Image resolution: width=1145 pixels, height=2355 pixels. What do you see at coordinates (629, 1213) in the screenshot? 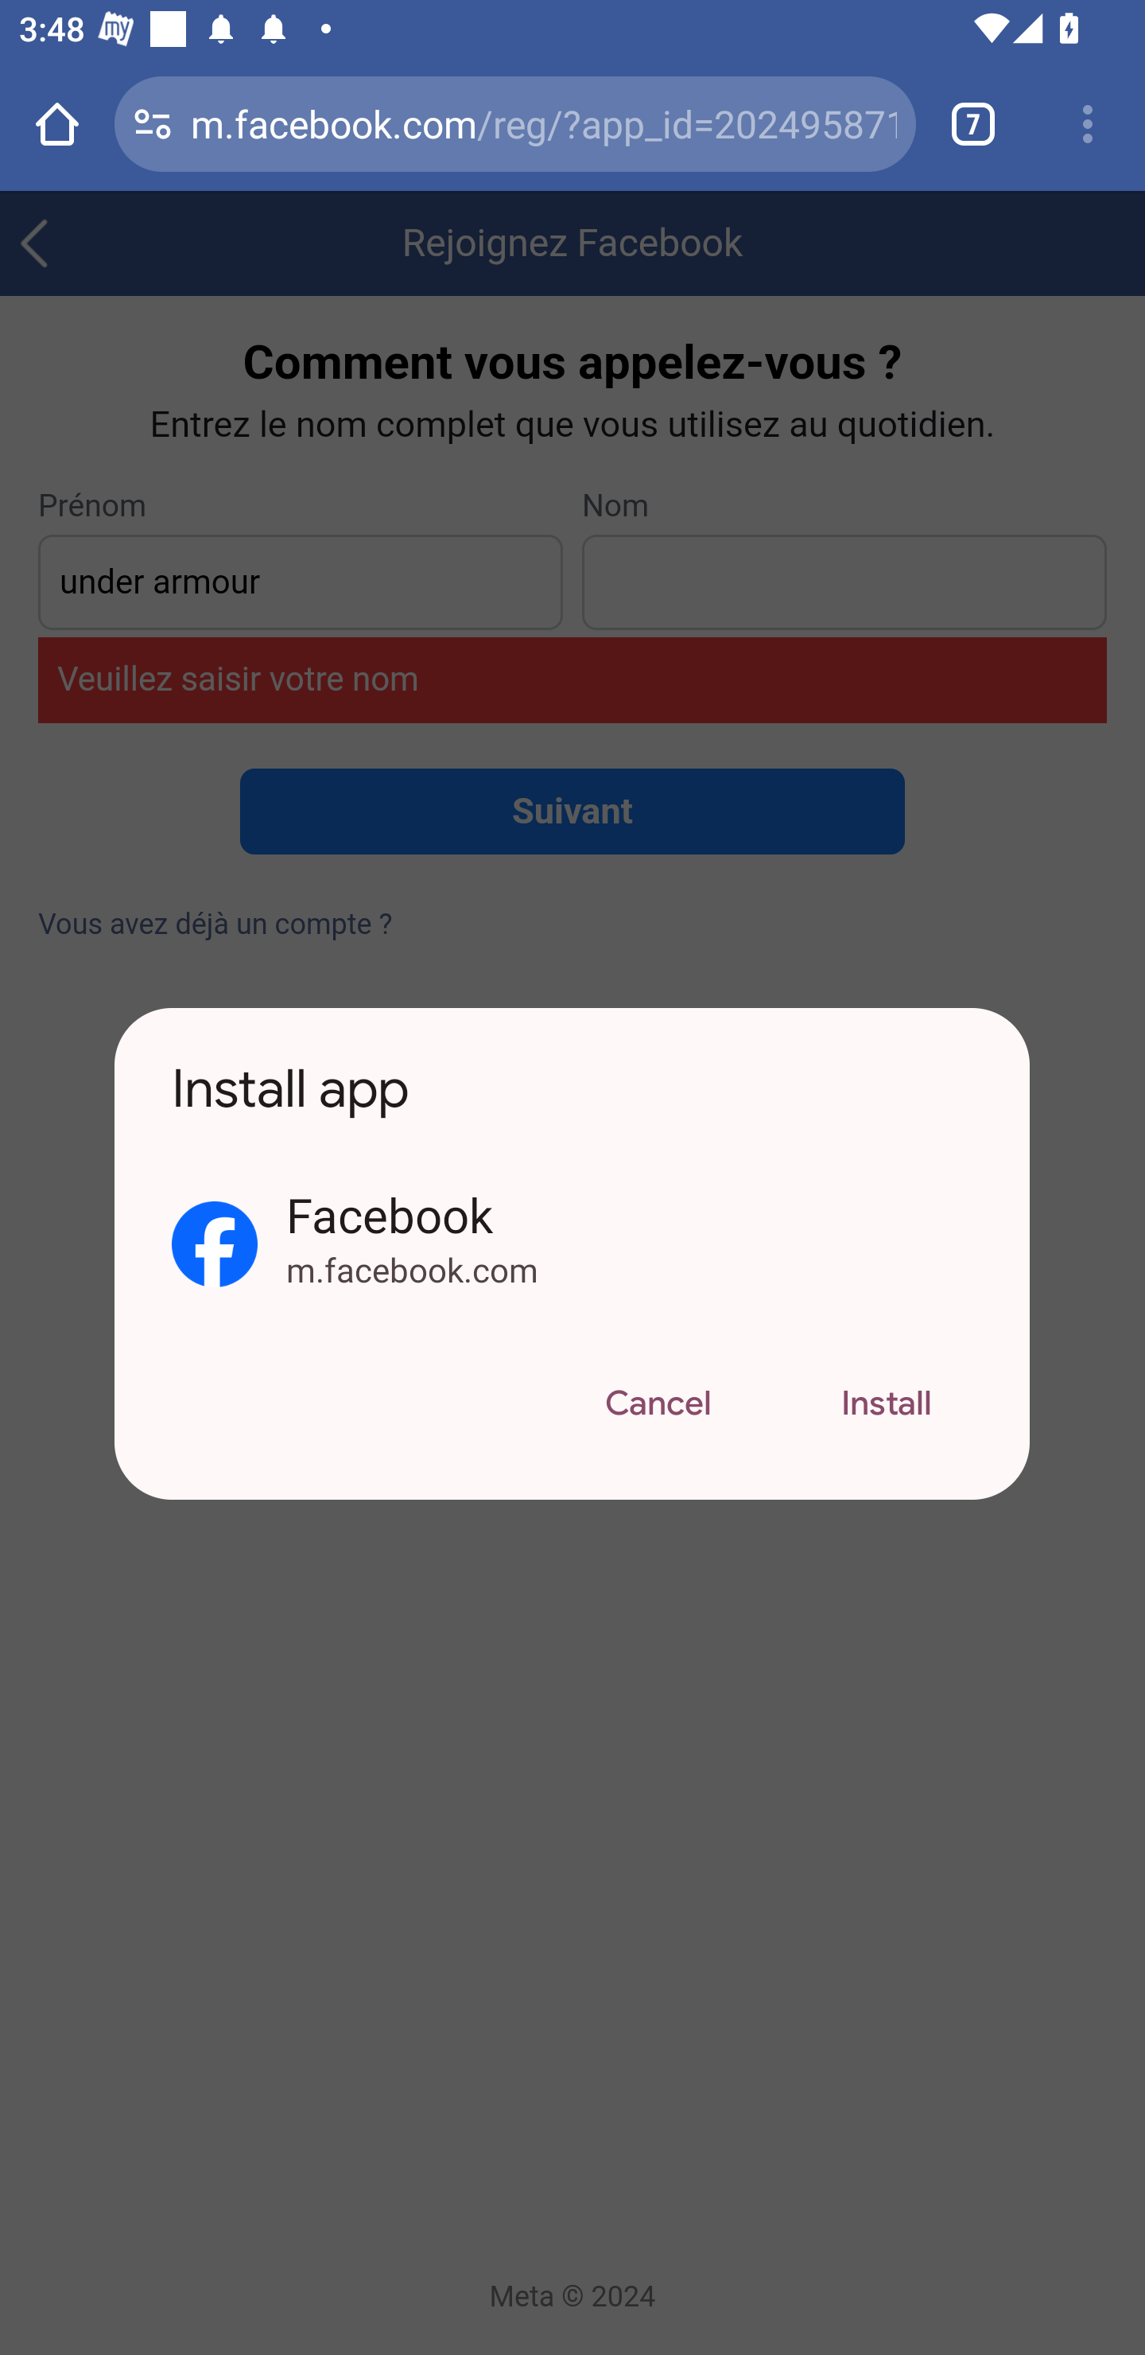
I see `Facebook` at bounding box center [629, 1213].